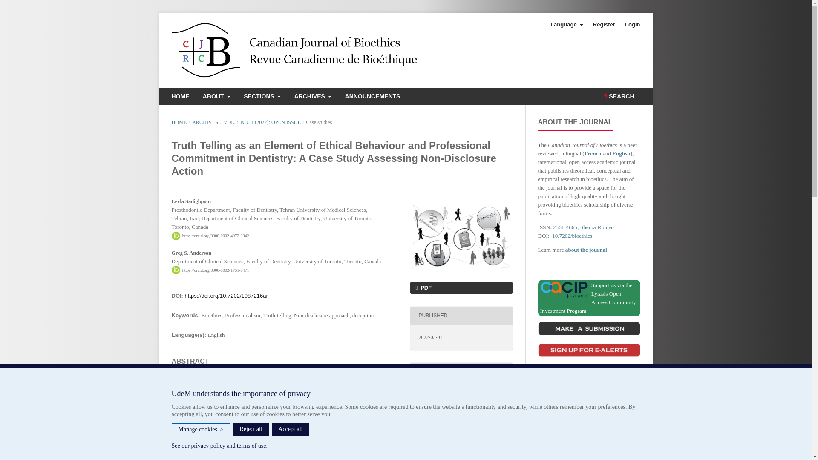 The width and height of the screenshot is (818, 460). Describe the element at coordinates (313, 97) in the screenshot. I see `ARCHIVES` at that location.